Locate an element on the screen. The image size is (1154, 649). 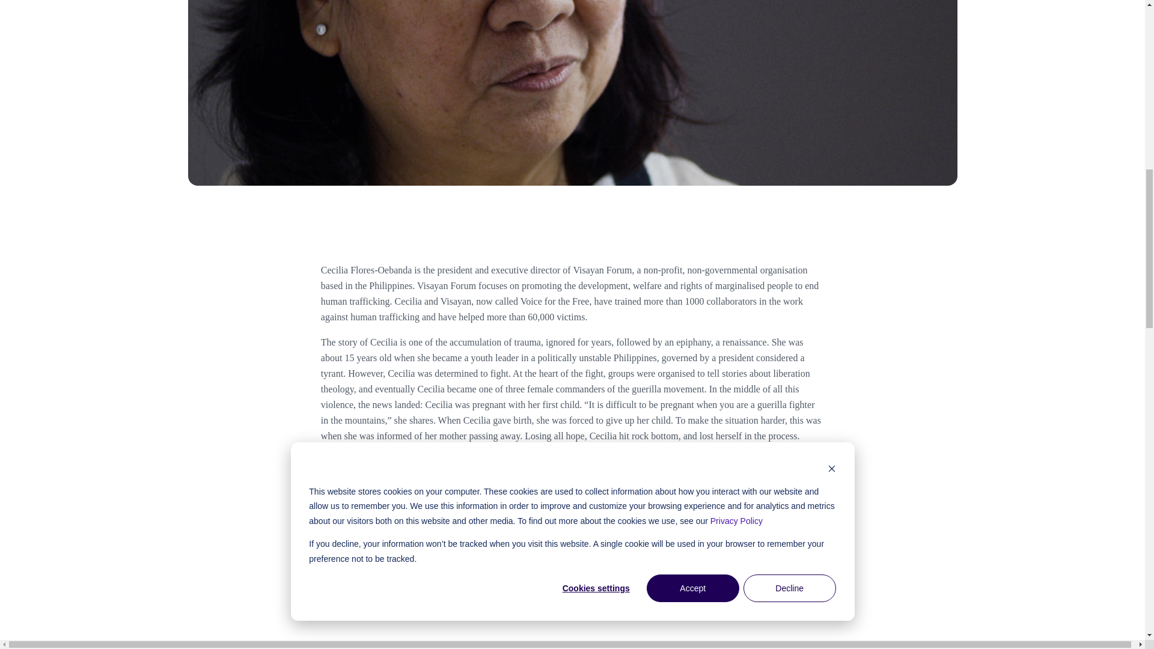
VOICES - Cecilia Flores-Oebanda is located at coordinates (471, 537).